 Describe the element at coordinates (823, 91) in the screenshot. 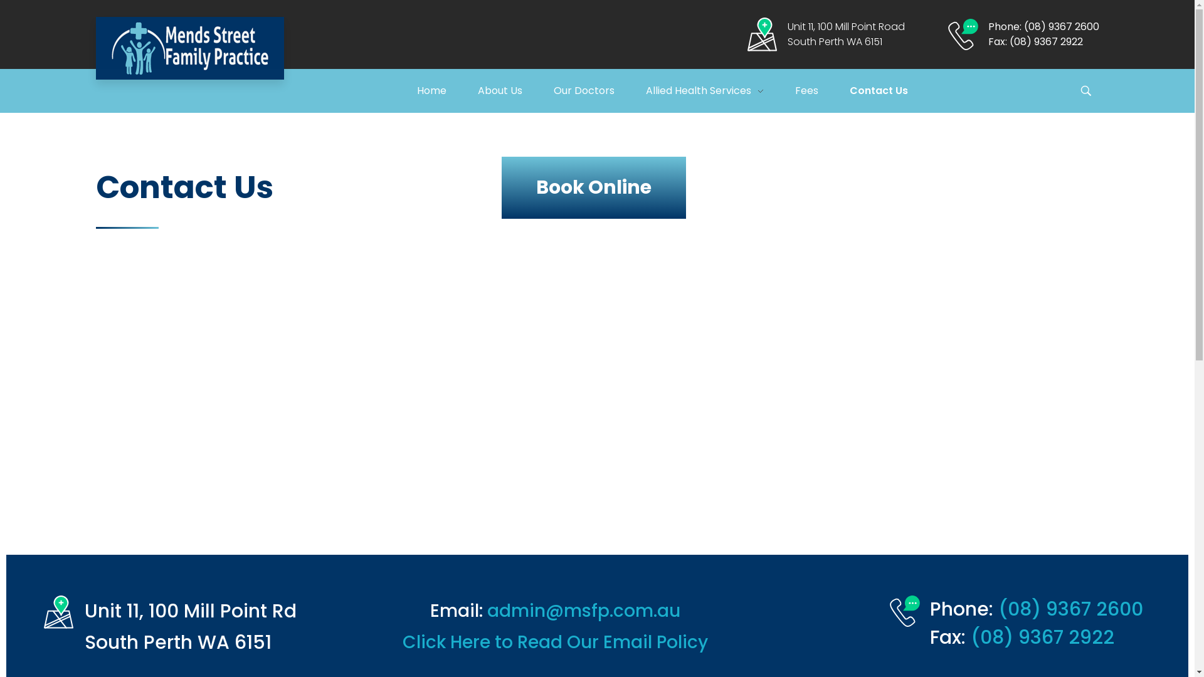

I see `Fees` at that location.